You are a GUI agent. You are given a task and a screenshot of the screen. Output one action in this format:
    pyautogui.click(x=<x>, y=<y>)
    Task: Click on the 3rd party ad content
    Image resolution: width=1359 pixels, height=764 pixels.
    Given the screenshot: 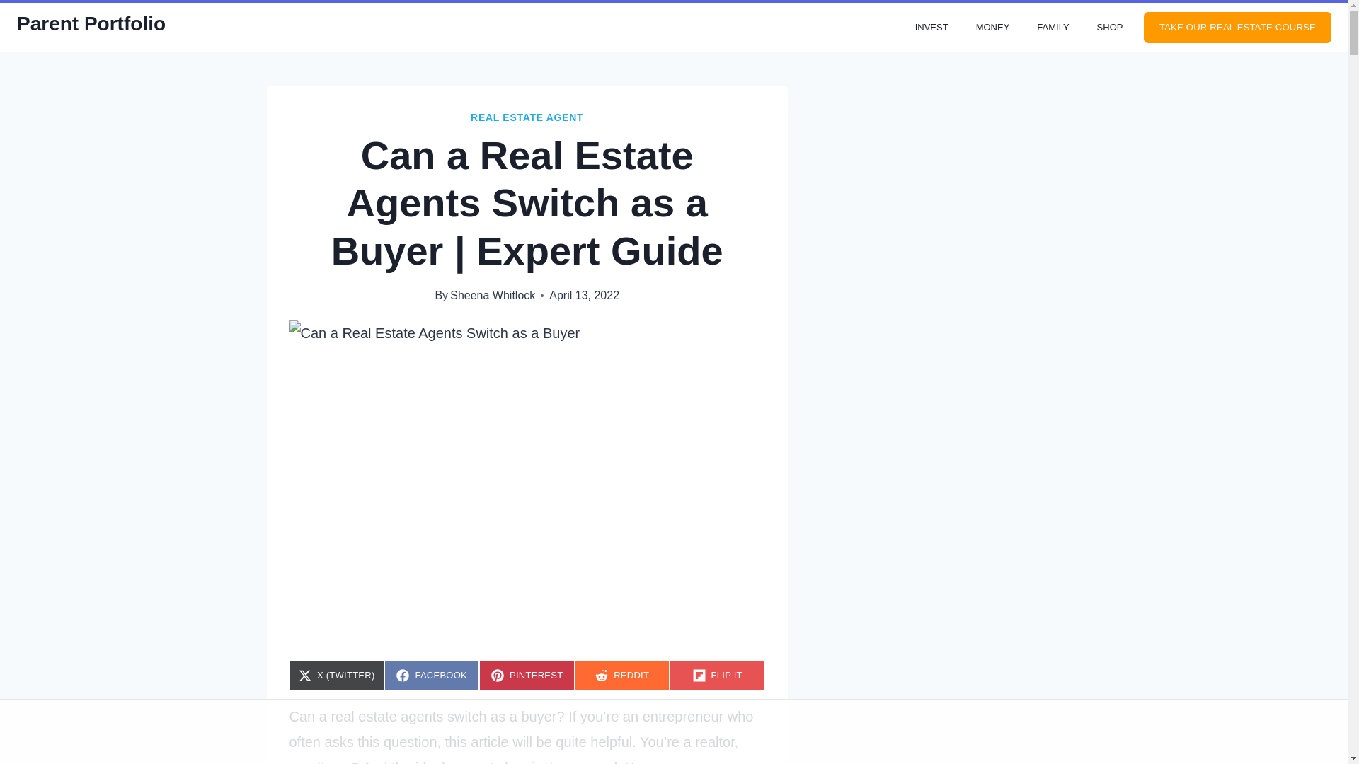 What is the action you would take?
    pyautogui.click(x=91, y=24)
    